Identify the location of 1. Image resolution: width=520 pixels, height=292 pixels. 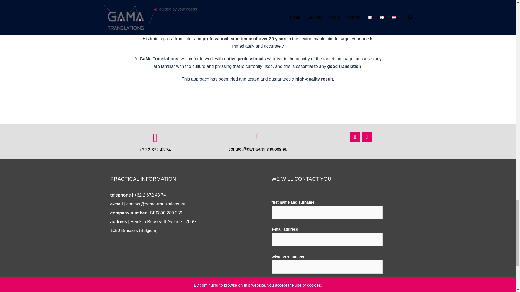
(277, 283).